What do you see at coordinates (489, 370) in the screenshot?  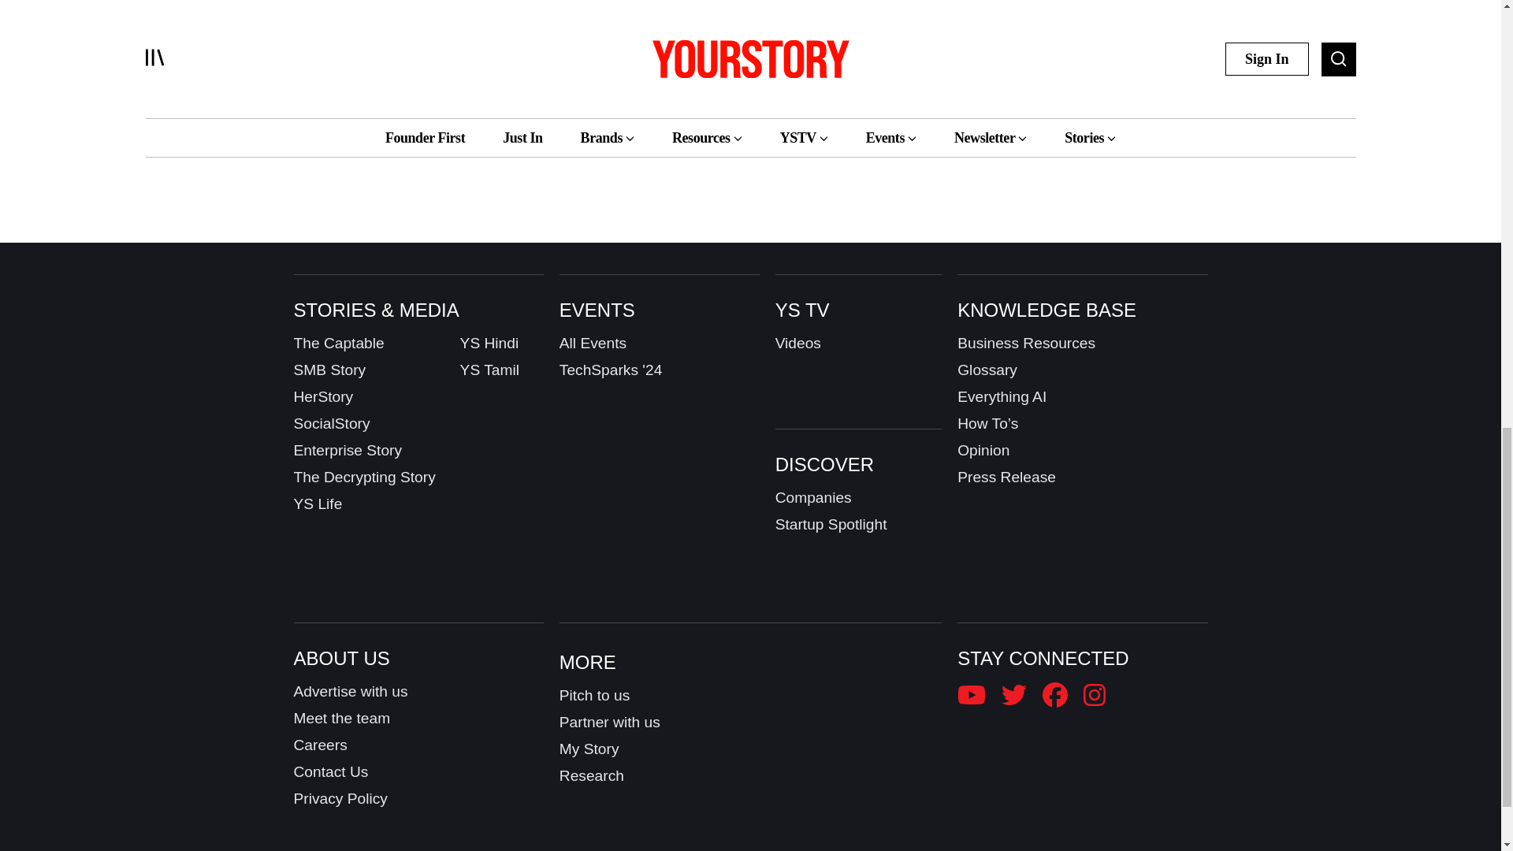 I see `YS Tamil` at bounding box center [489, 370].